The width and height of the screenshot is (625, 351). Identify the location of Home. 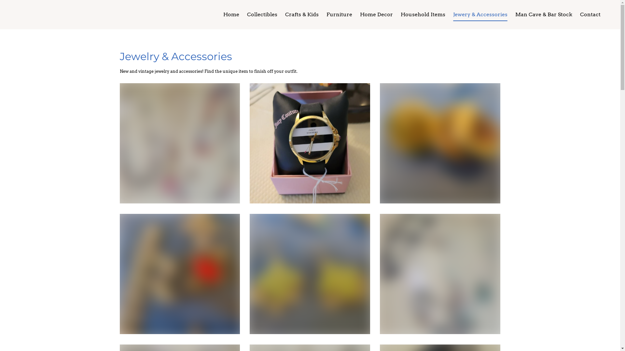
(231, 15).